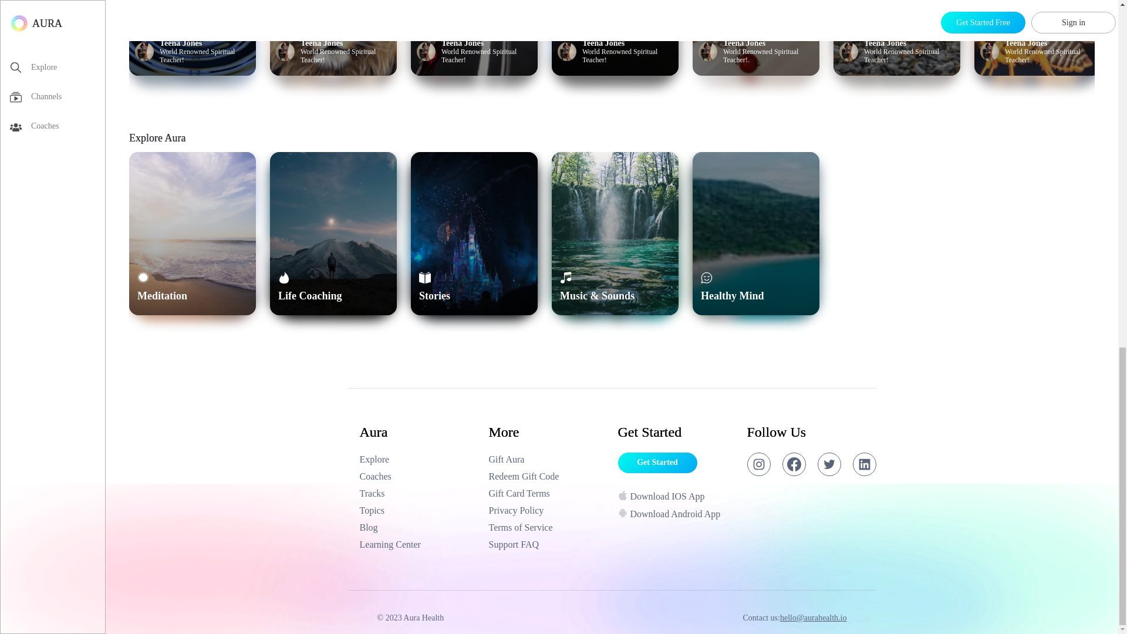 This screenshot has height=634, width=1127. I want to click on Learning Center, so click(418, 544).